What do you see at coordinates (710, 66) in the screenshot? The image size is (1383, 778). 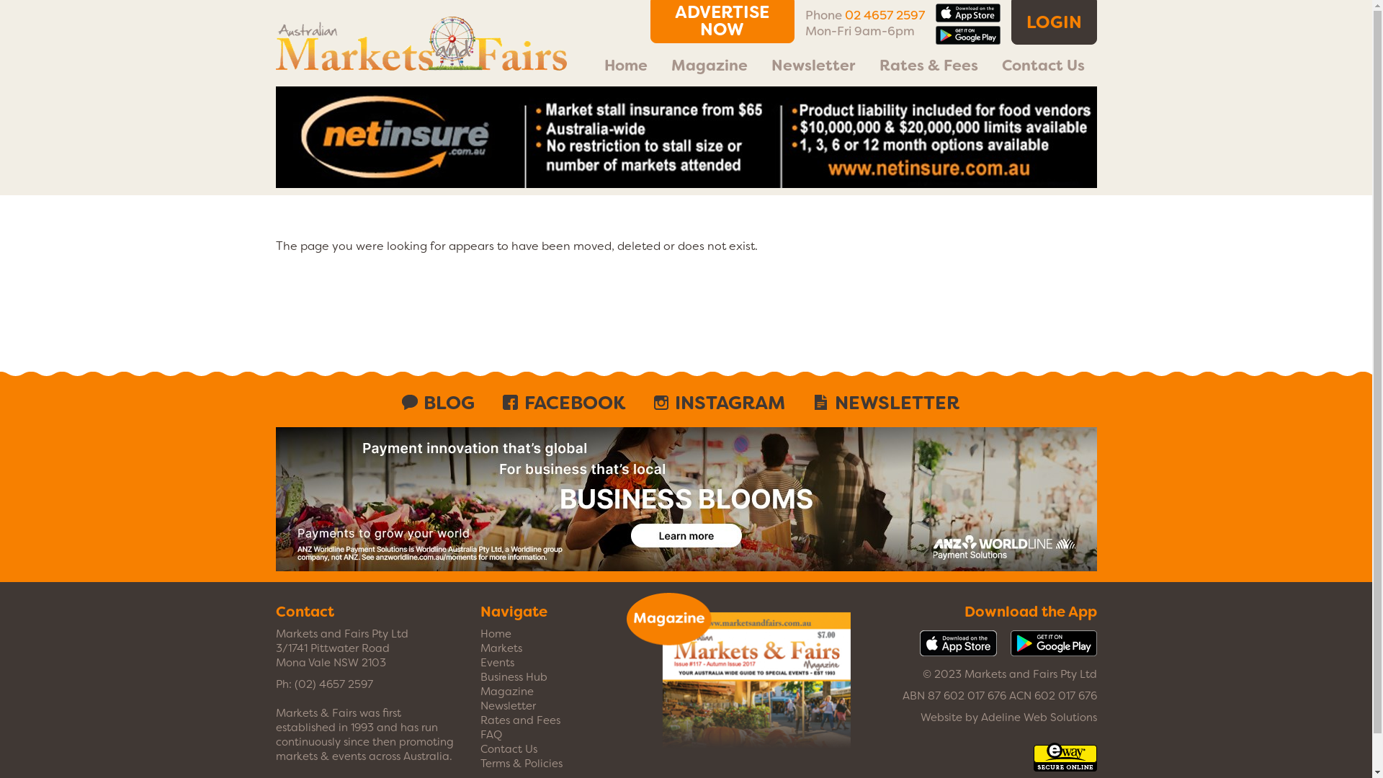 I see `Magazine` at bounding box center [710, 66].